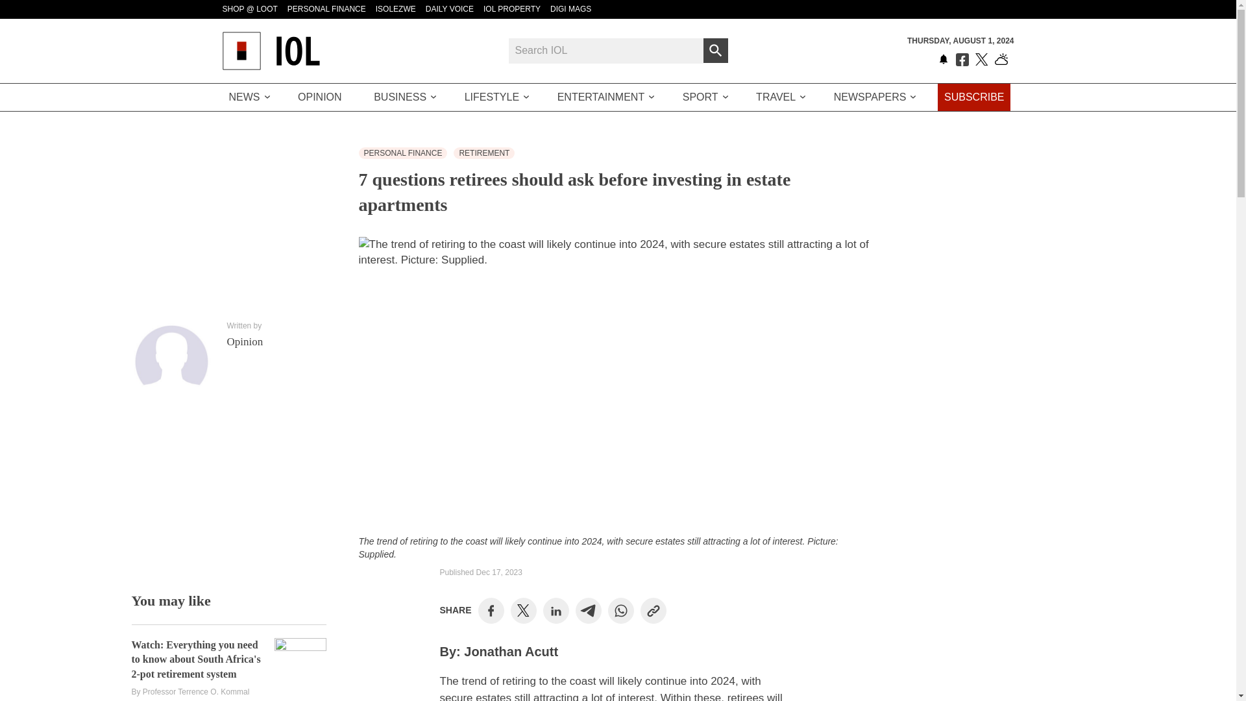  What do you see at coordinates (556, 611) in the screenshot?
I see `Share on LinkedIn` at bounding box center [556, 611].